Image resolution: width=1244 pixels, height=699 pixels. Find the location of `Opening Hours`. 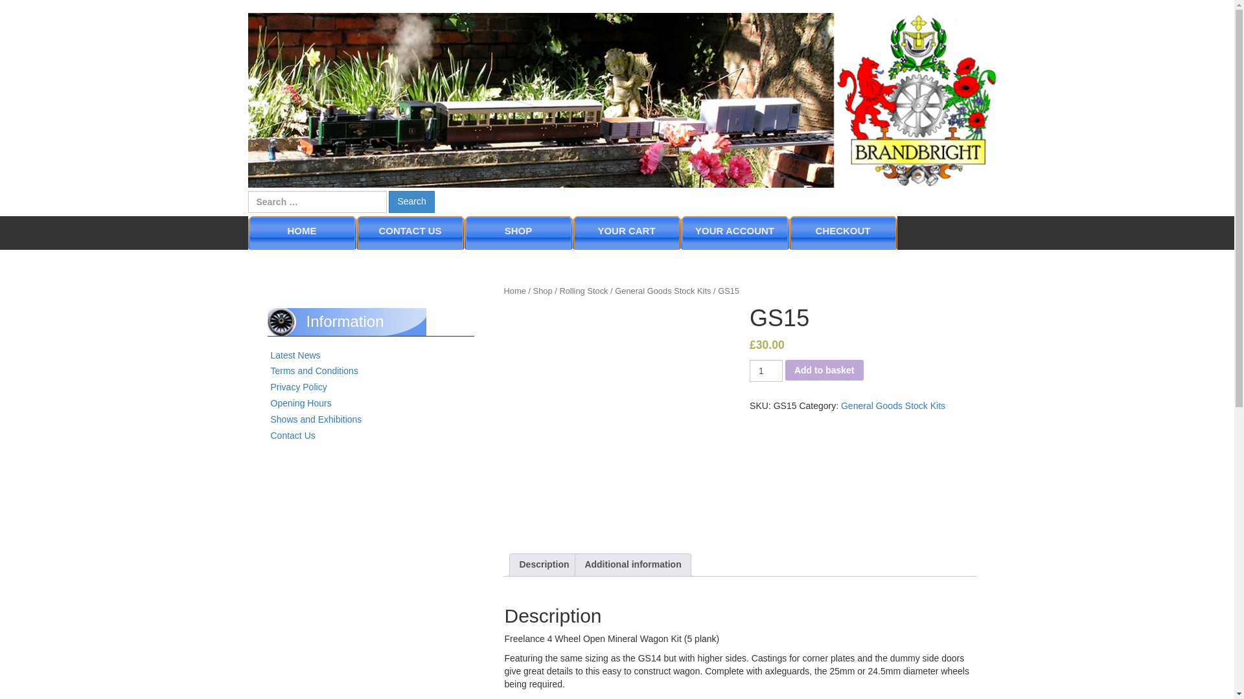

Opening Hours is located at coordinates (301, 403).